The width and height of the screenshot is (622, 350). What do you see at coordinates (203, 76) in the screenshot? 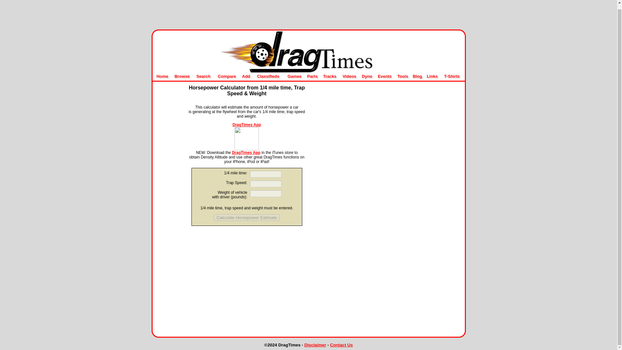
I see `Search Drag Racing Timeslips` at bounding box center [203, 76].